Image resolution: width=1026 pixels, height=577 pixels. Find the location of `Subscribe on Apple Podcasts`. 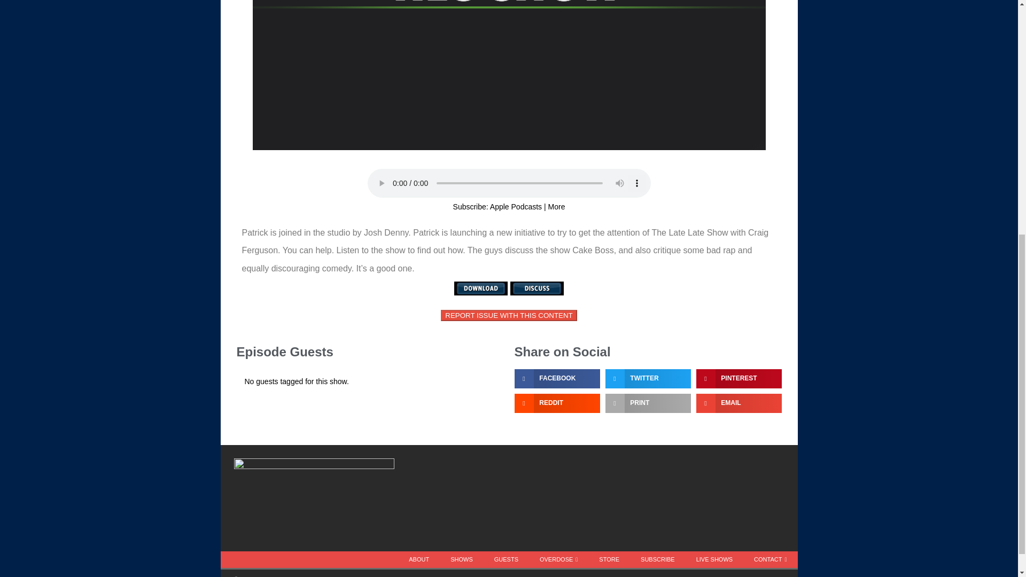

Subscribe on Apple Podcasts is located at coordinates (516, 207).